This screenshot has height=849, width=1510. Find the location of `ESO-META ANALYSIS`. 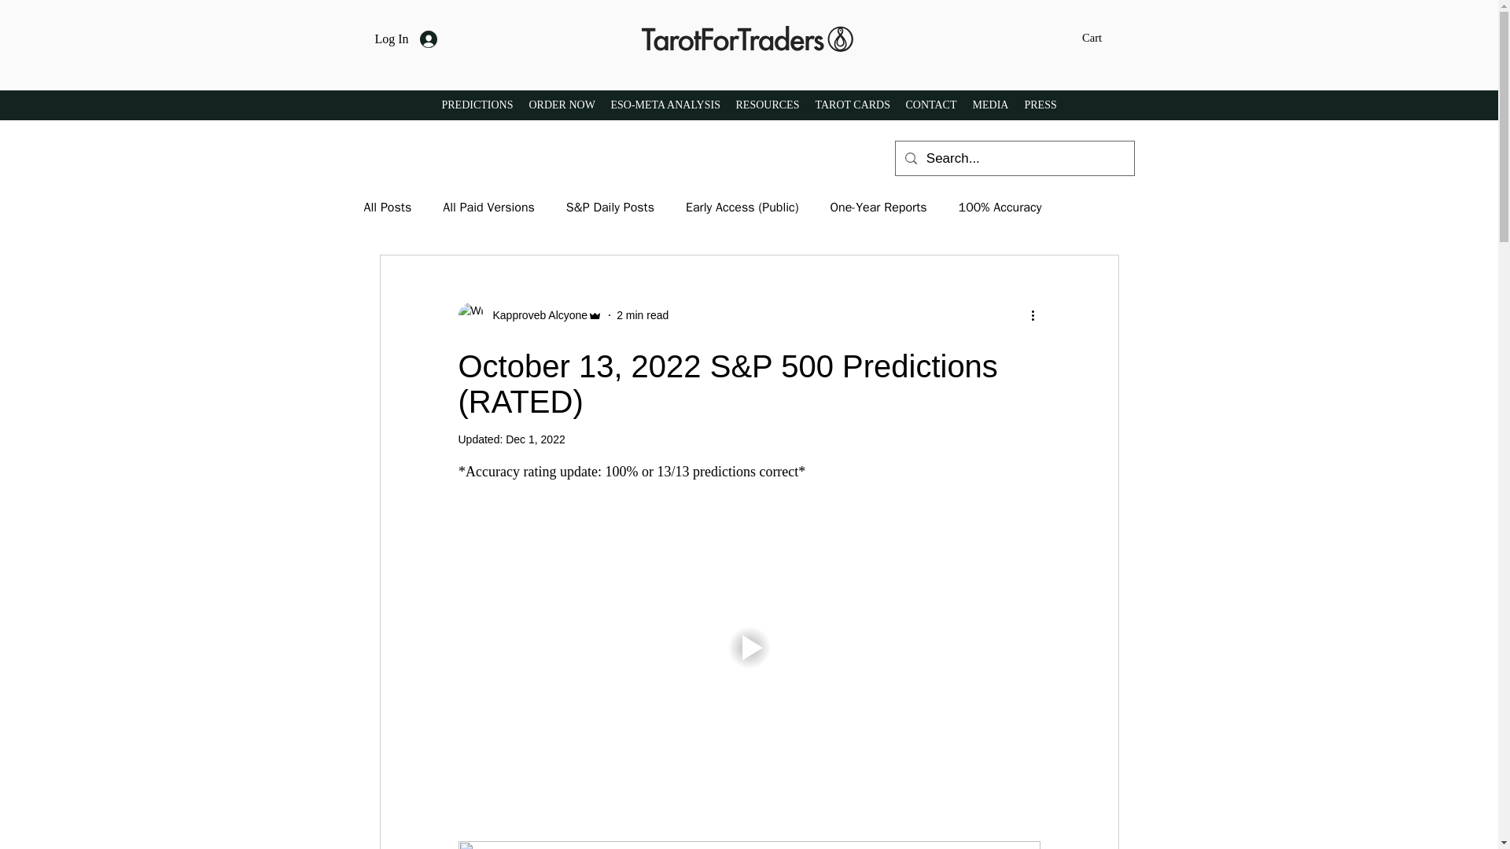

ESO-META ANALYSIS is located at coordinates (665, 105).